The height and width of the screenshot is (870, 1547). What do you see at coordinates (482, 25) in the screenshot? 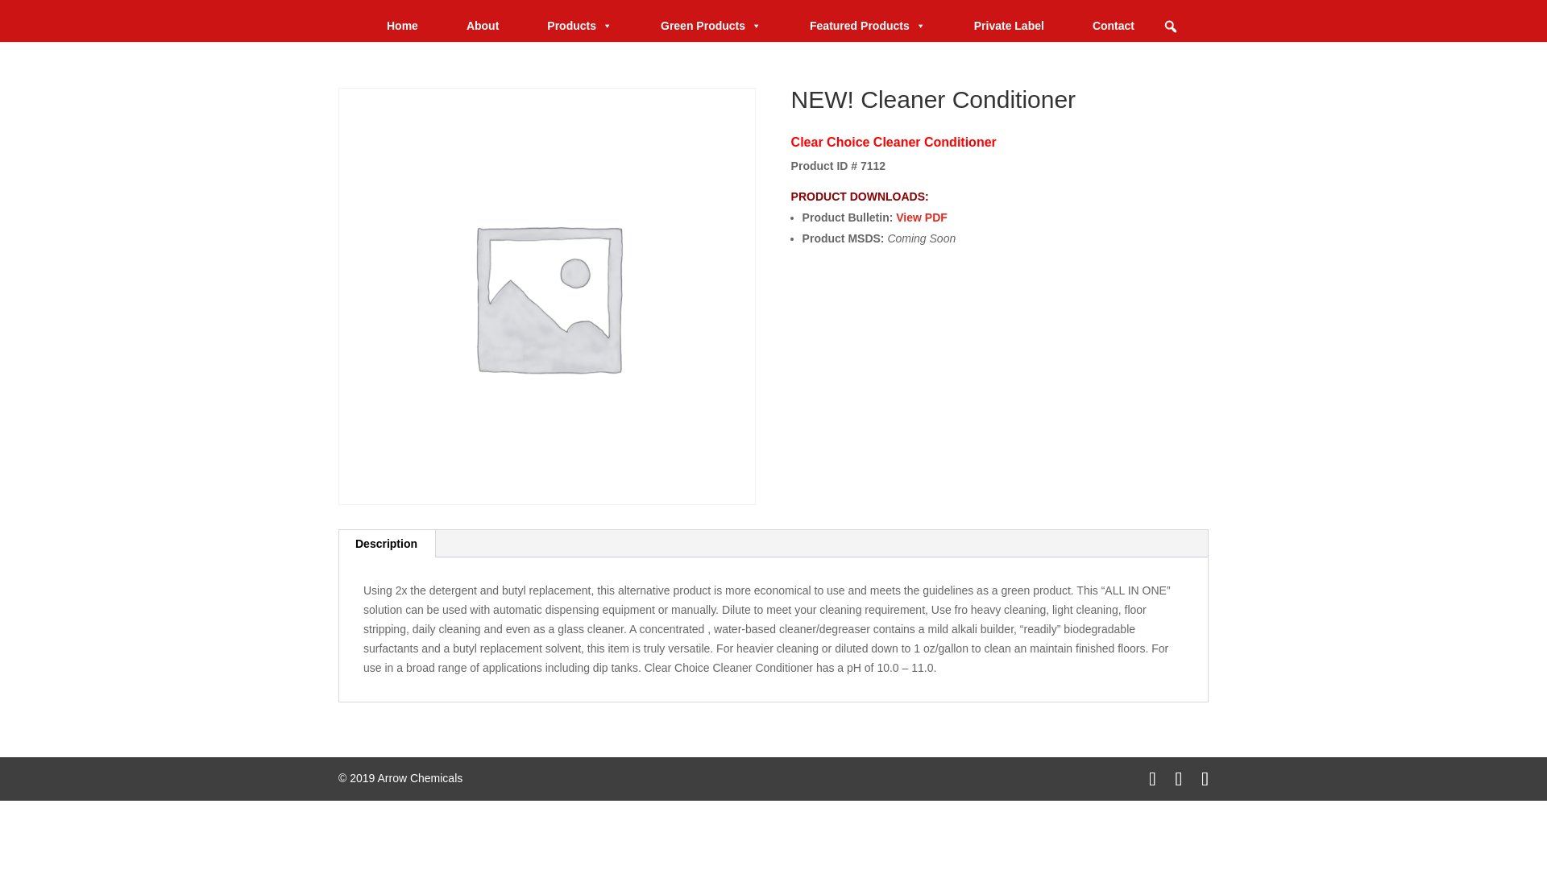
I see `About` at bounding box center [482, 25].